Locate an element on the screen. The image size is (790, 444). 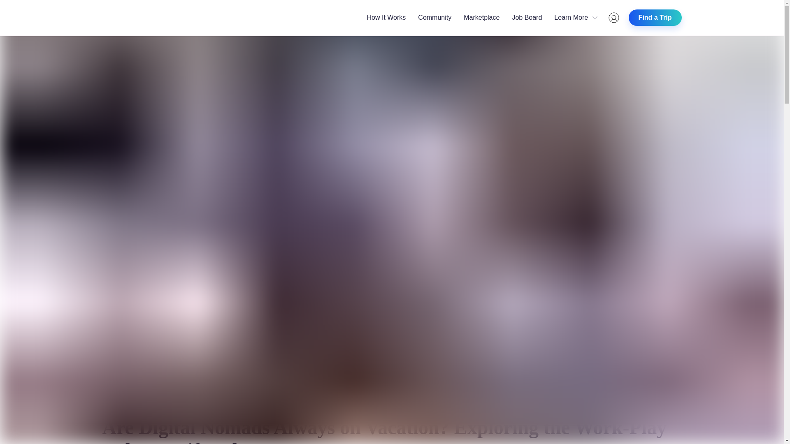
Community is located at coordinates (434, 17).